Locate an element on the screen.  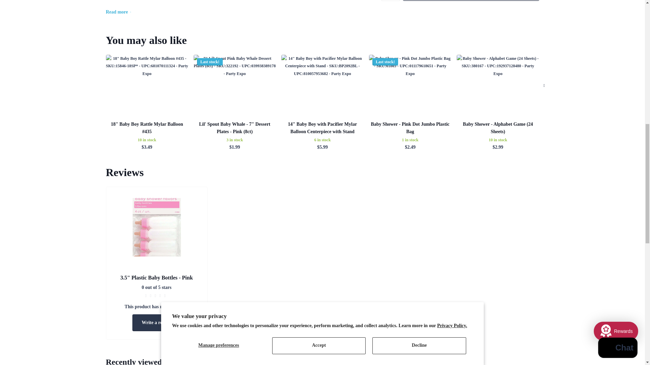
1 is located at coordinates (391, 1).